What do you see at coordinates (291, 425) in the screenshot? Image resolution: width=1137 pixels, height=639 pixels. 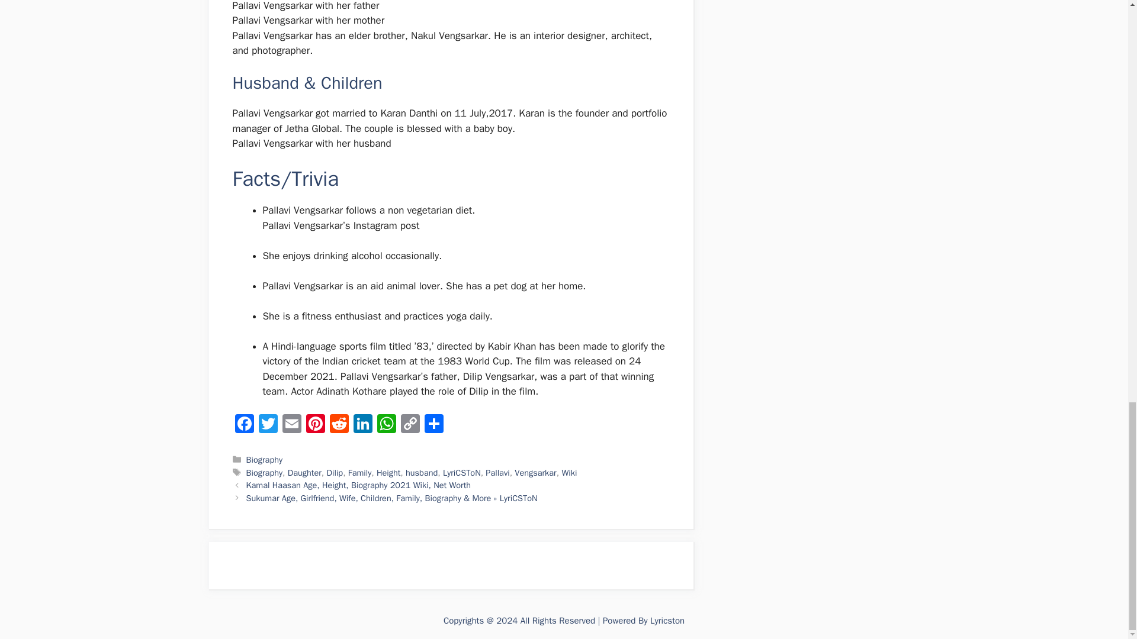 I see `Email` at bounding box center [291, 425].